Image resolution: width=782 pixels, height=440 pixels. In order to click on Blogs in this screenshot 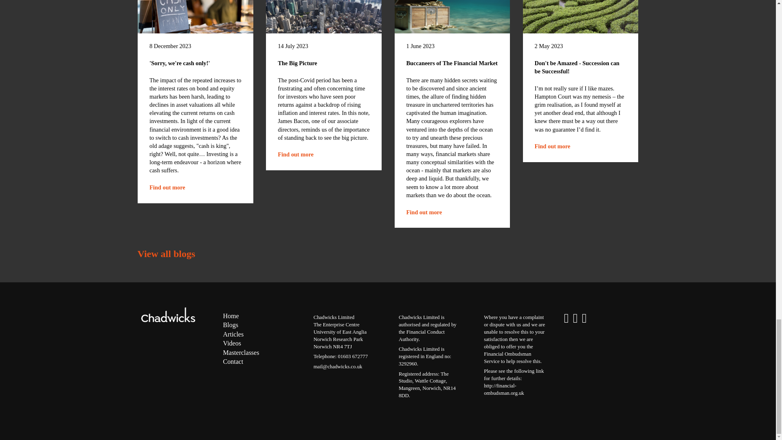, I will do `click(232, 343)`.